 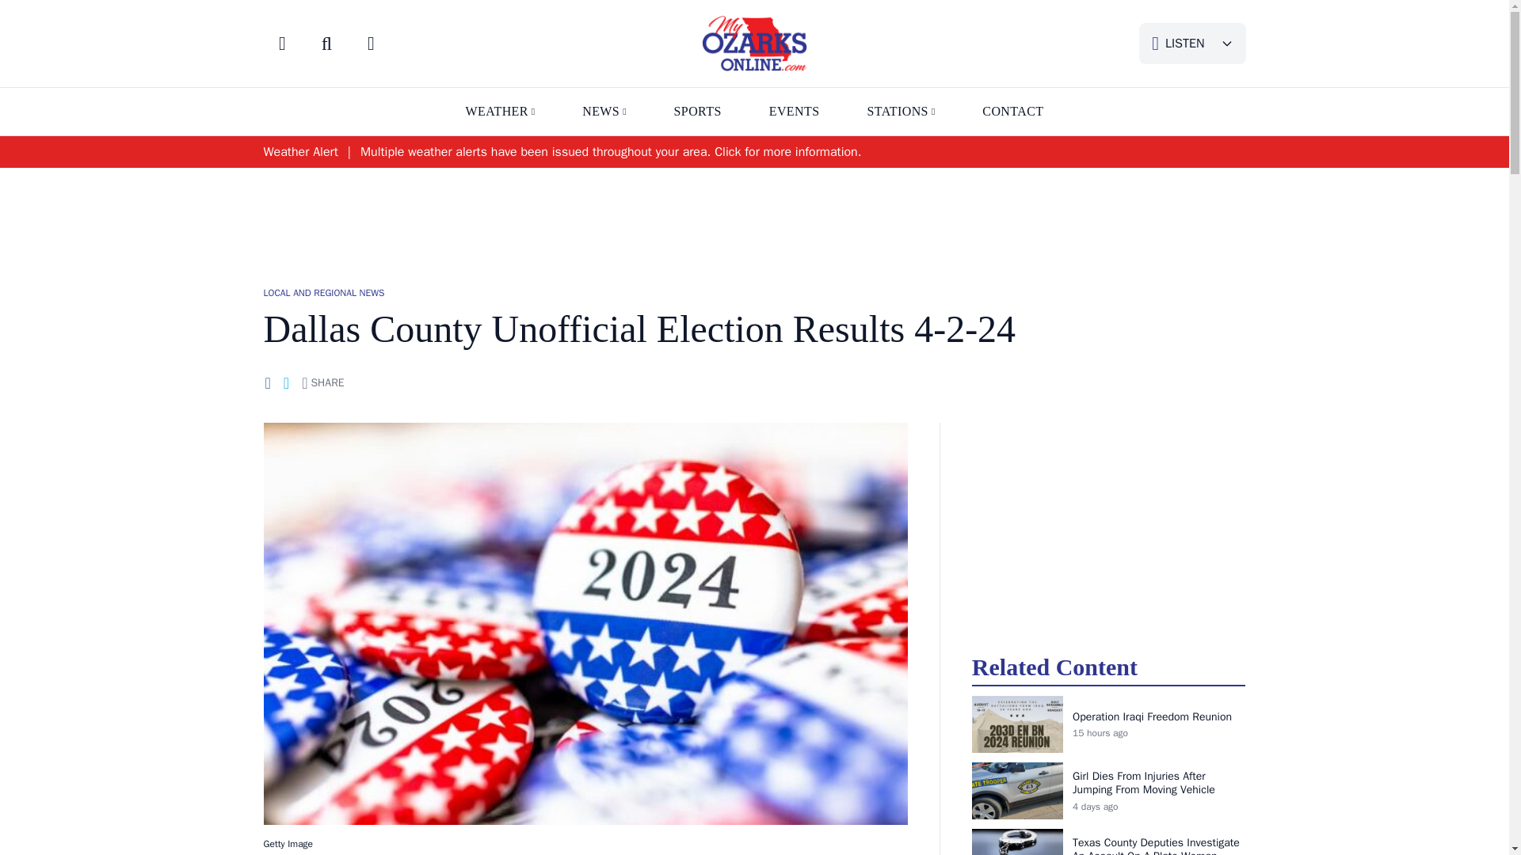 What do you see at coordinates (1192, 44) in the screenshot?
I see `LISTEN` at bounding box center [1192, 44].